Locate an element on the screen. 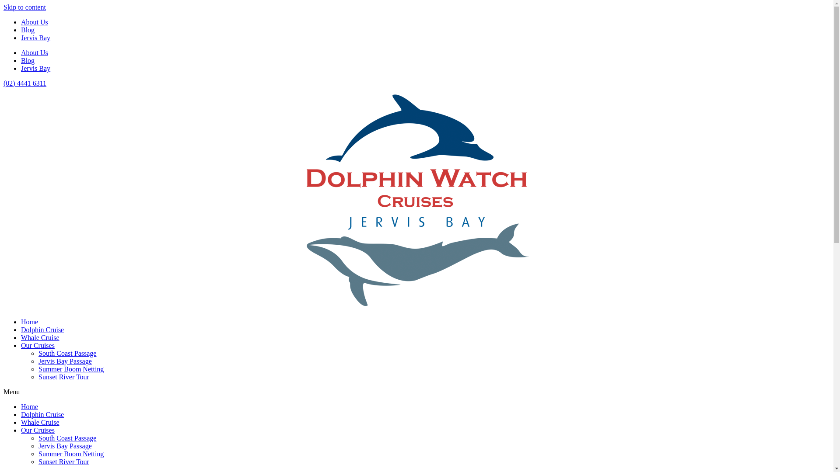 This screenshot has width=840, height=472. Summer Boom Netting is located at coordinates (71, 454).